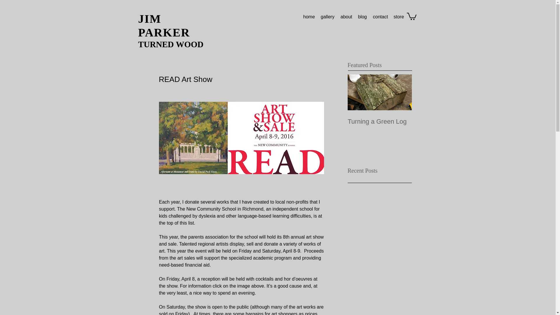 This screenshot has width=560, height=315. I want to click on TURNED WOOD, so click(171, 44).